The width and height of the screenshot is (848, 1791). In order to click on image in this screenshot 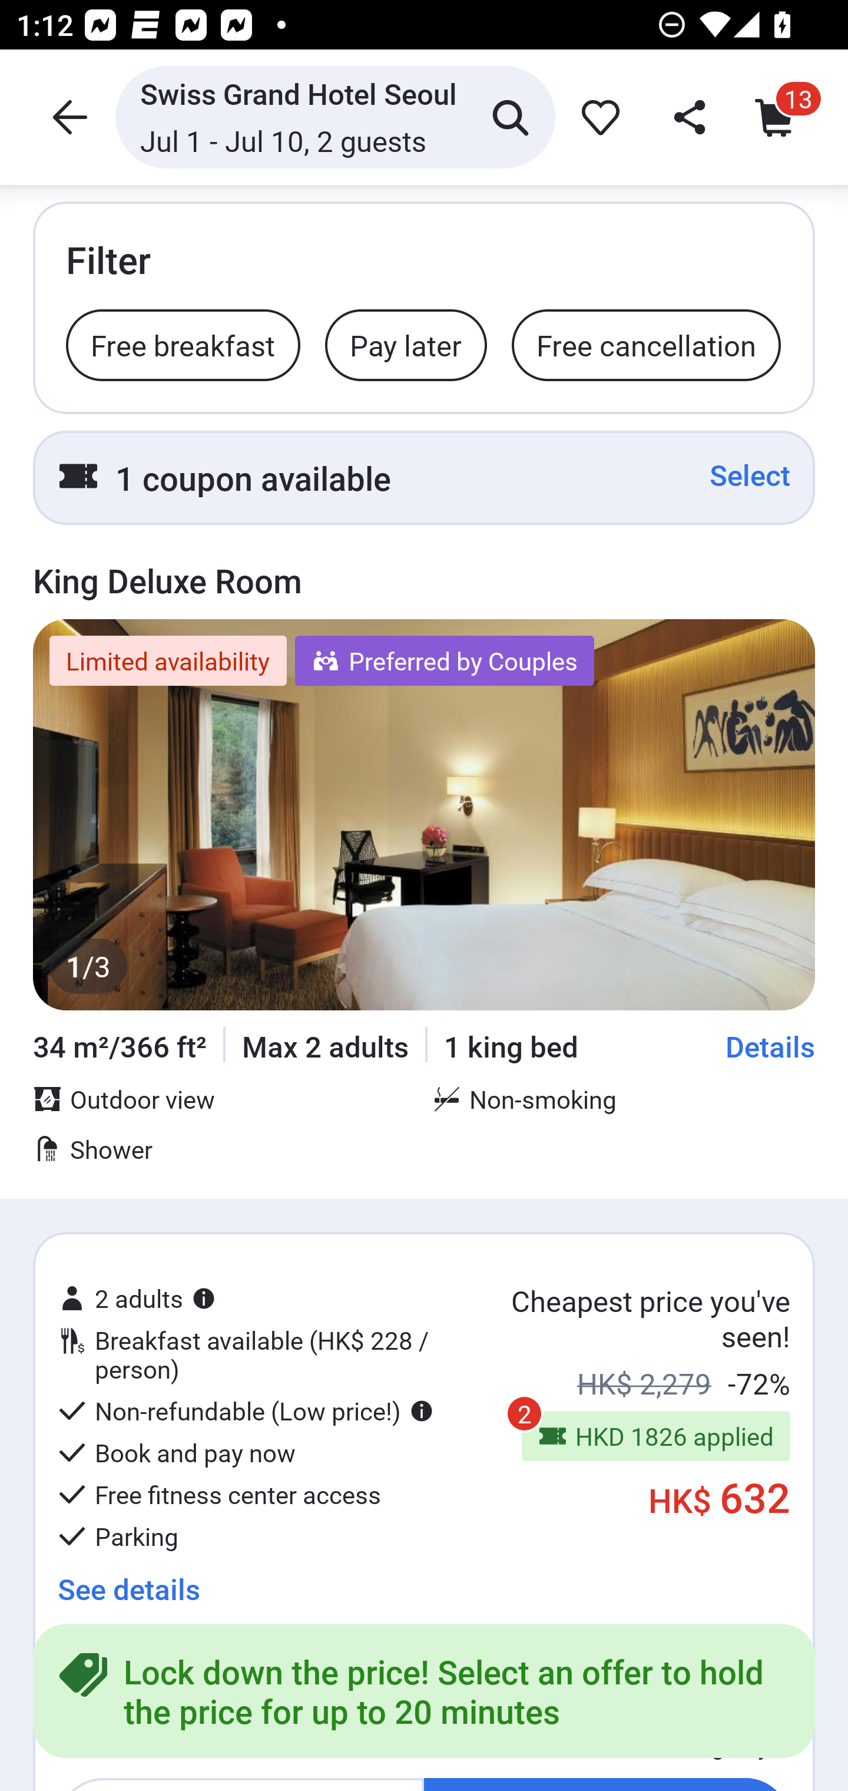, I will do `click(424, 814)`.